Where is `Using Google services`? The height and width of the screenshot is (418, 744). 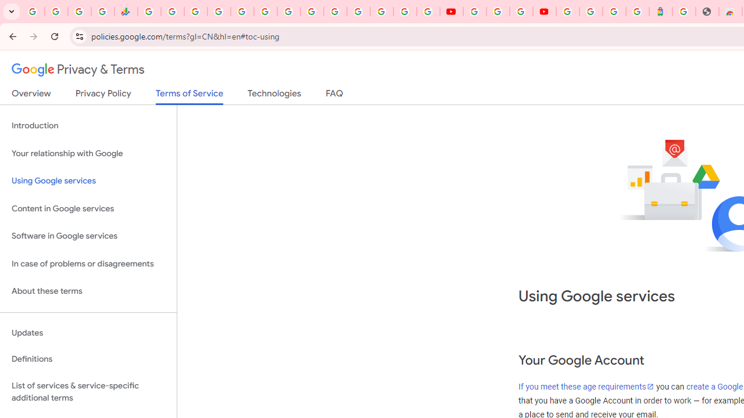
Using Google services is located at coordinates (88, 181).